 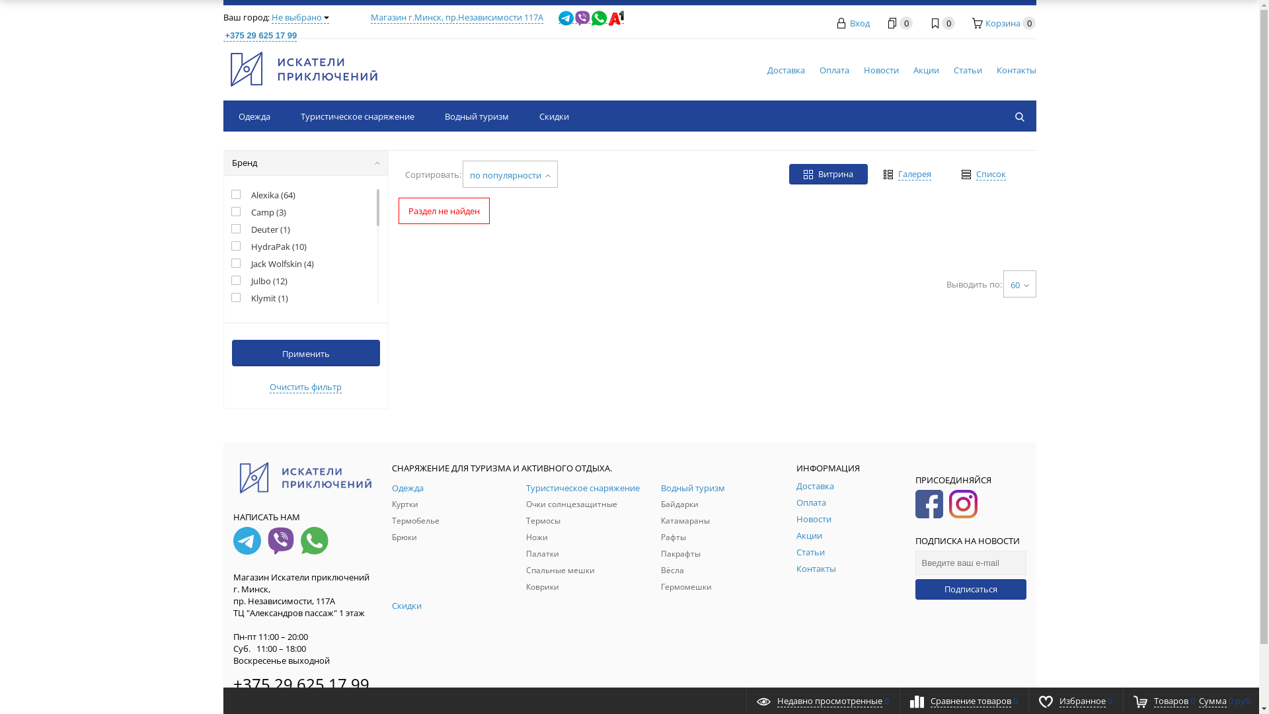 I want to click on 60, so click(x=1020, y=284).